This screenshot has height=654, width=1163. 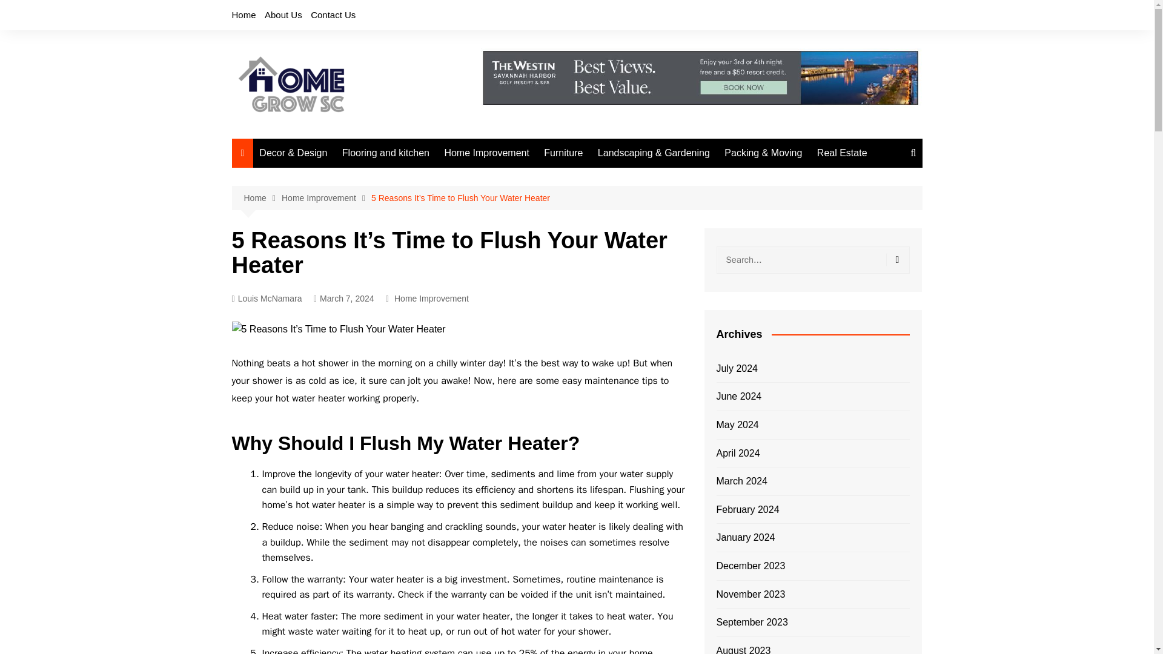 I want to click on Louis McNamara, so click(x=267, y=299).